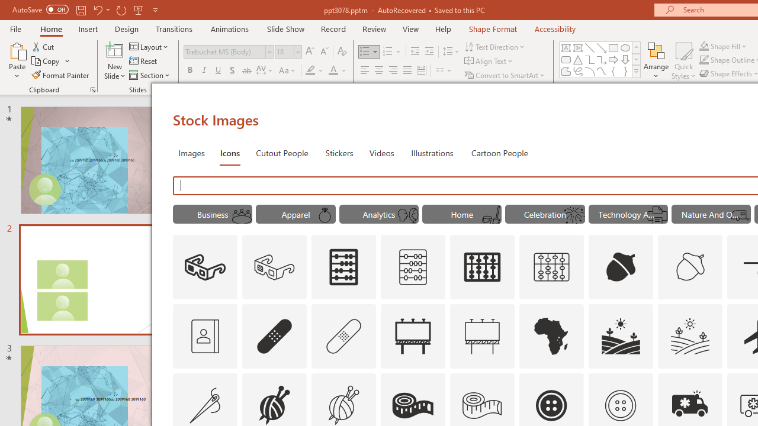 The image size is (758, 426). What do you see at coordinates (657, 215) in the screenshot?
I see `AutomationID: Icons_Printer_M` at bounding box center [657, 215].